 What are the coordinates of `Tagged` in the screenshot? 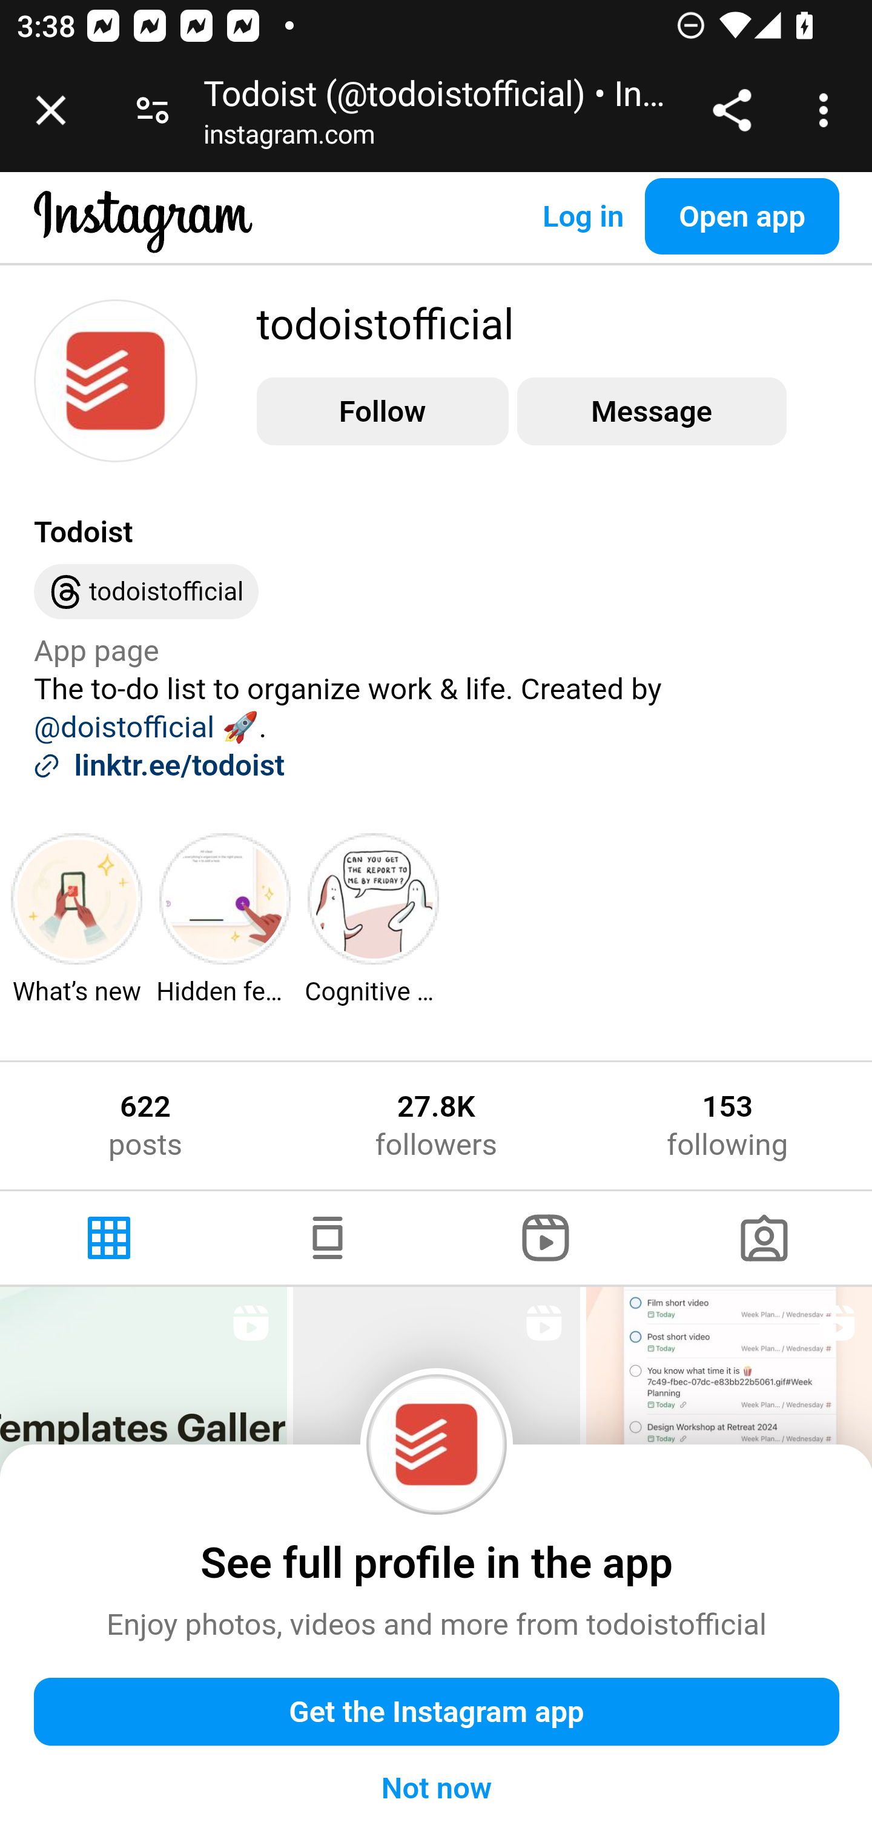 It's located at (762, 1237).